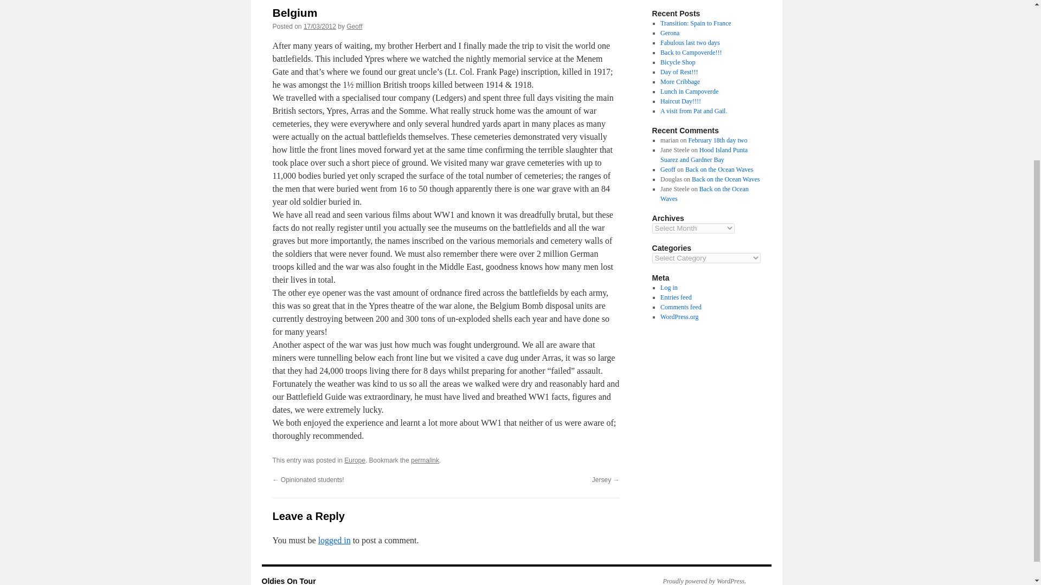 This screenshot has width=1041, height=585. I want to click on Hood Island Punta Suarez and Gardner Bay, so click(704, 155).